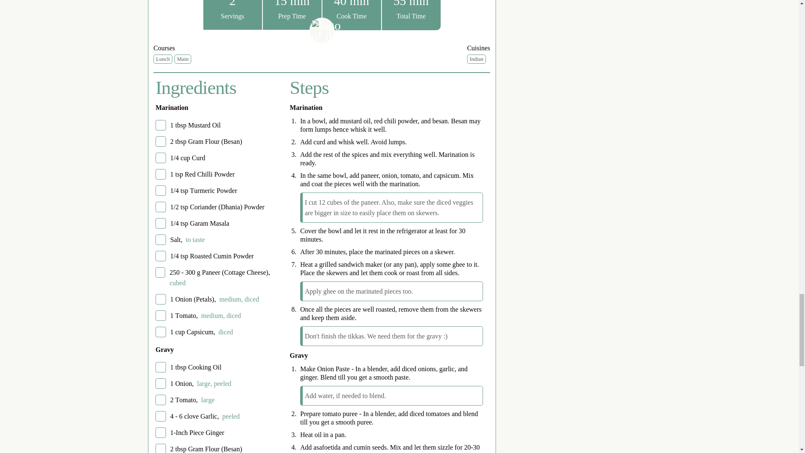 The image size is (805, 453). What do you see at coordinates (160, 448) in the screenshot?
I see `on` at bounding box center [160, 448].